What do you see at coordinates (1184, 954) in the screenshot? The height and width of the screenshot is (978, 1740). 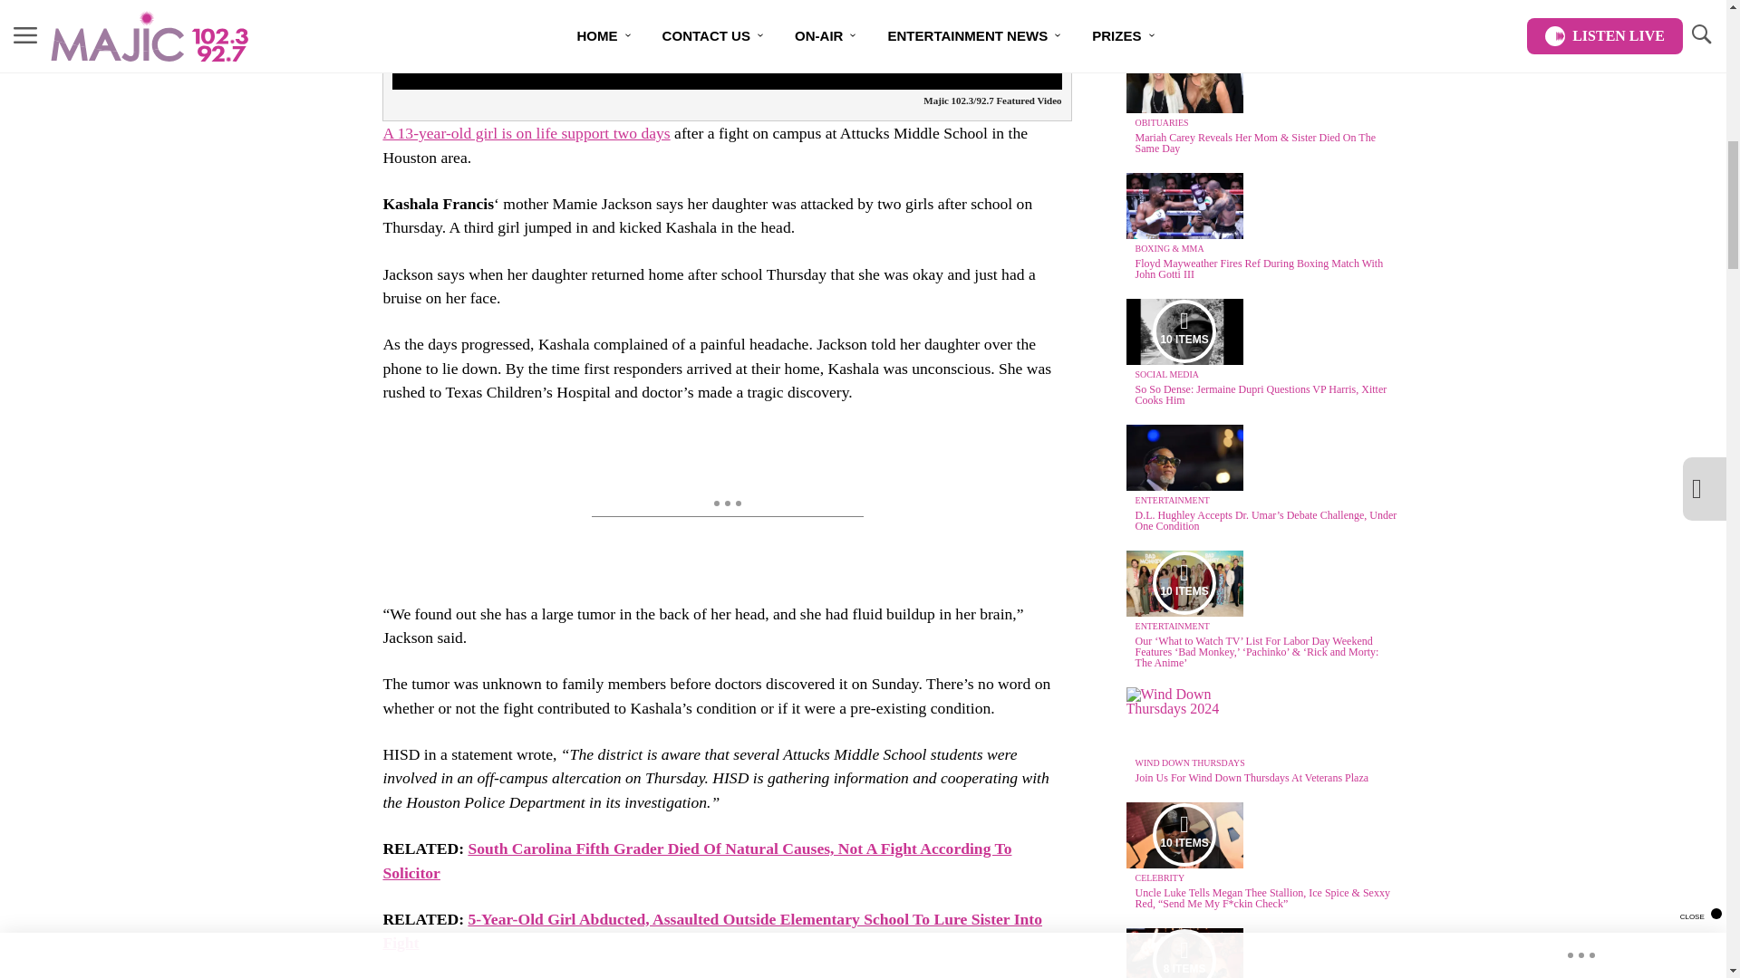 I see `Media Playlist` at bounding box center [1184, 954].